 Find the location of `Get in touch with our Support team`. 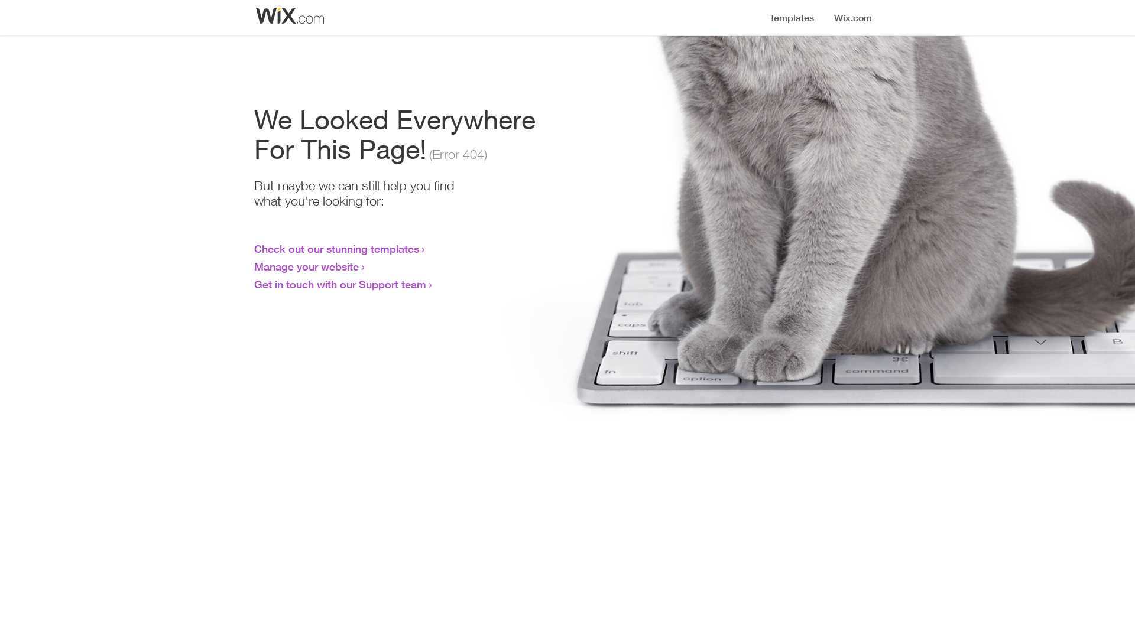

Get in touch with our Support team is located at coordinates (340, 284).